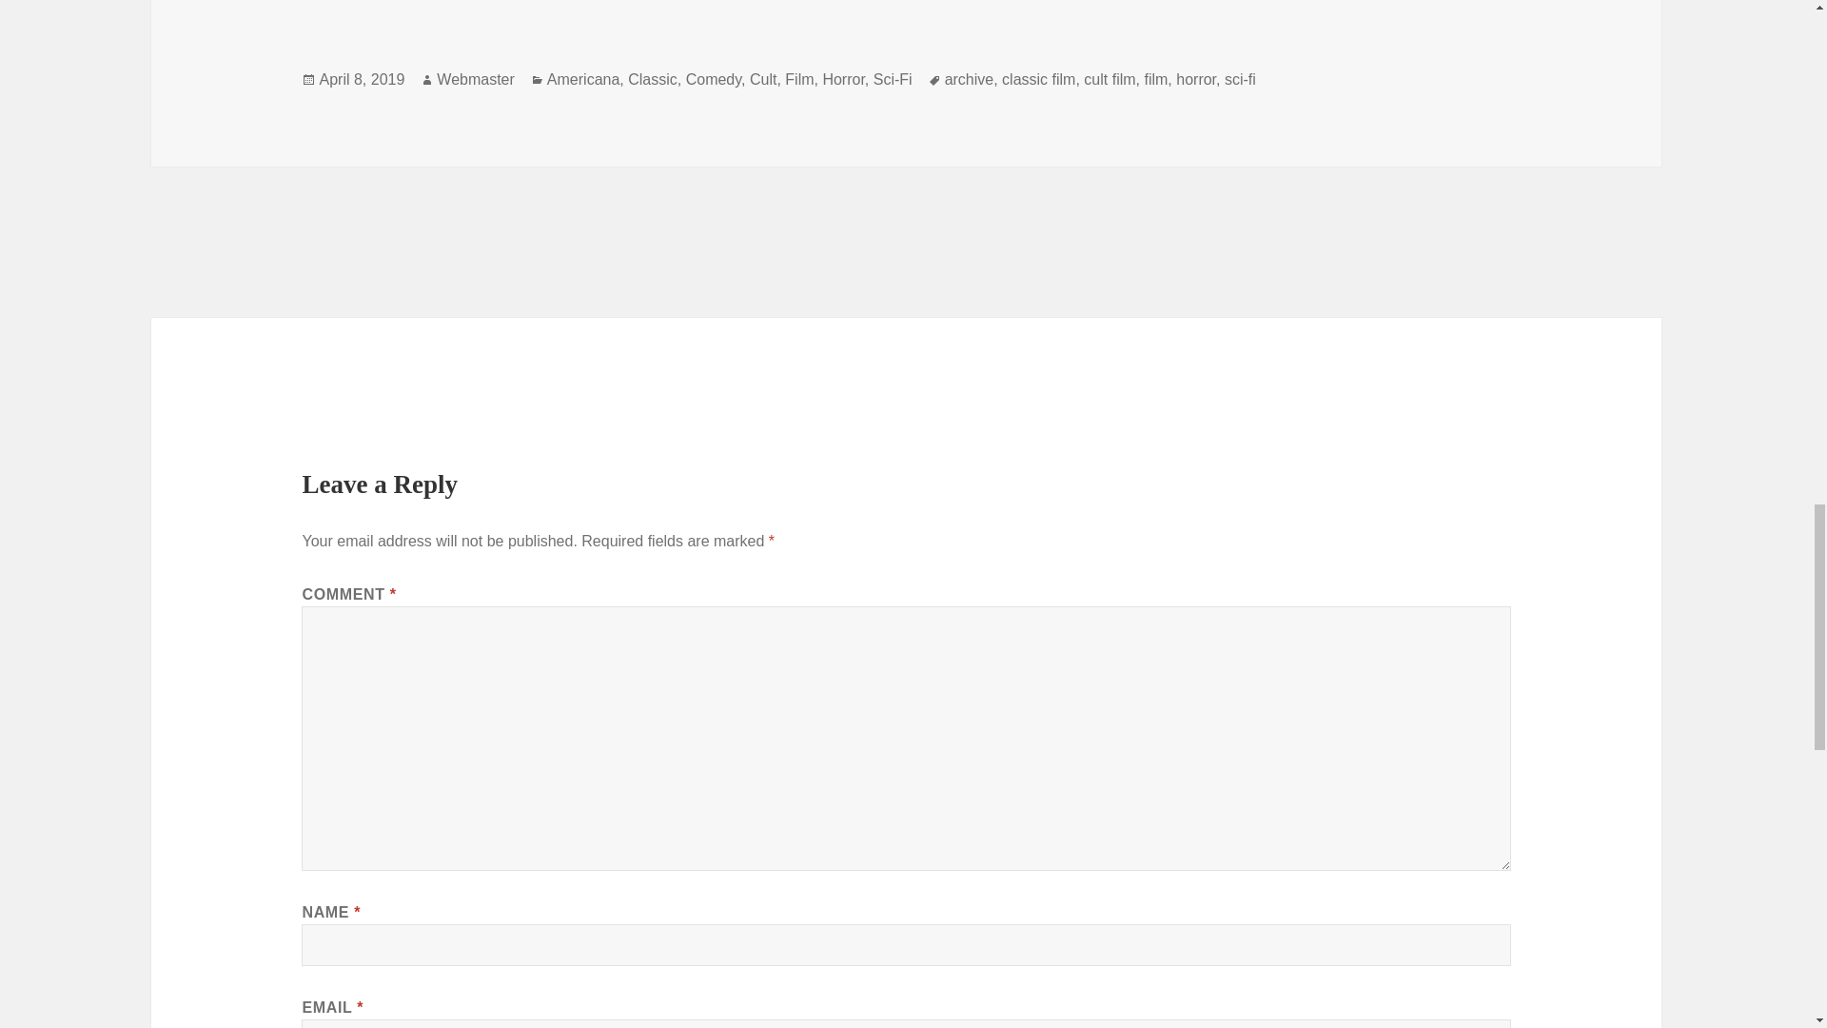  I want to click on Sci-Fi, so click(893, 79).